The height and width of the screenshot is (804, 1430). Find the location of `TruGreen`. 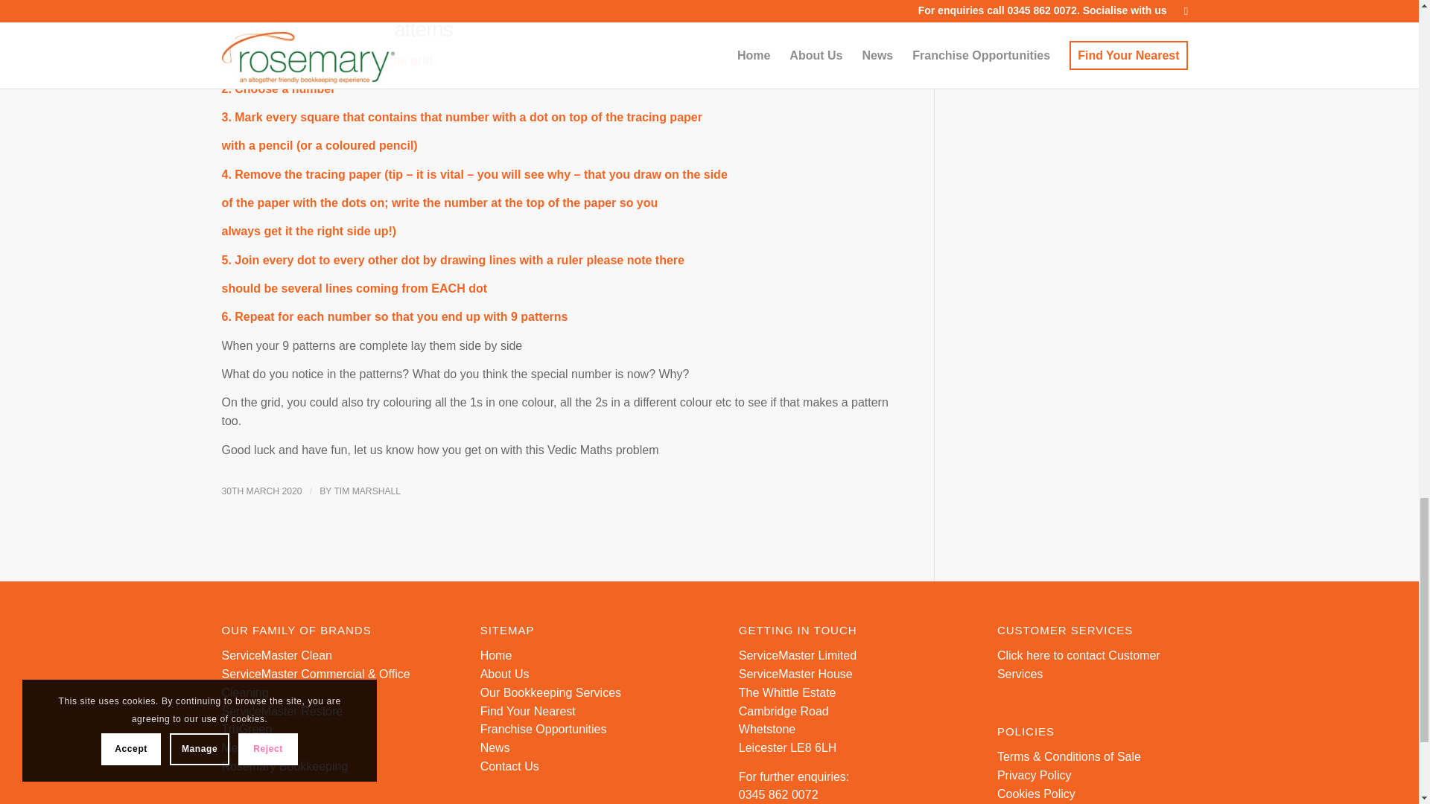

TruGreen is located at coordinates (247, 729).